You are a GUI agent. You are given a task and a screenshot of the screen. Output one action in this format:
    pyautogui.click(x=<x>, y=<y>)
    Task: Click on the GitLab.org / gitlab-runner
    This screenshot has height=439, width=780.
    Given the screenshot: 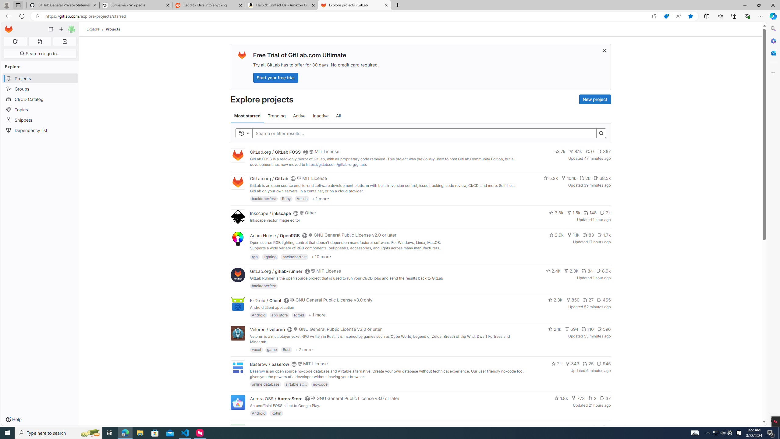 What is the action you would take?
    pyautogui.click(x=276, y=271)
    